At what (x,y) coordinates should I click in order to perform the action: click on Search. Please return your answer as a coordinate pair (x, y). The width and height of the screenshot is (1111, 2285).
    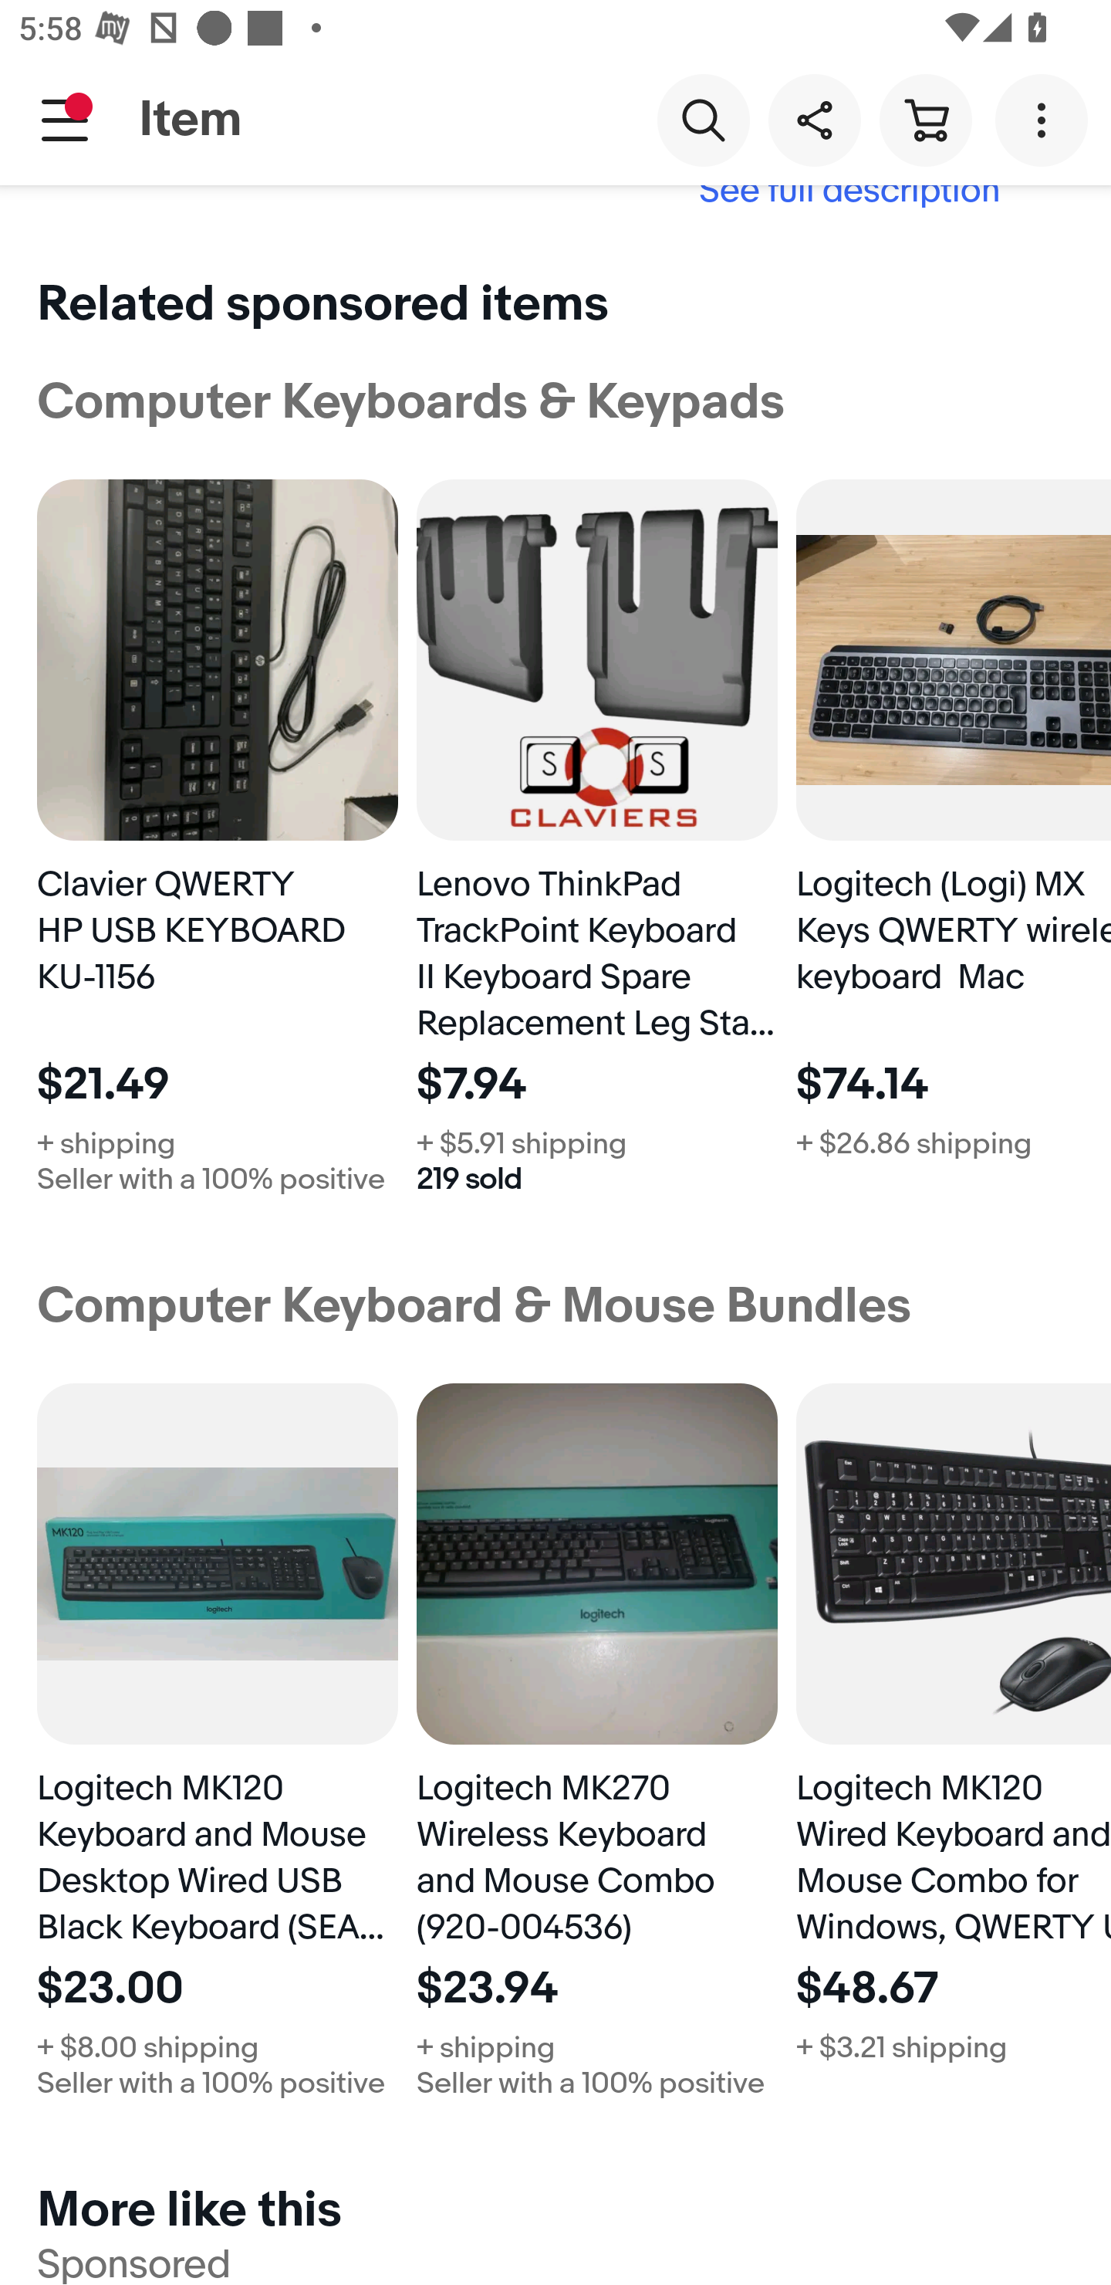
    Looking at the image, I should click on (703, 119).